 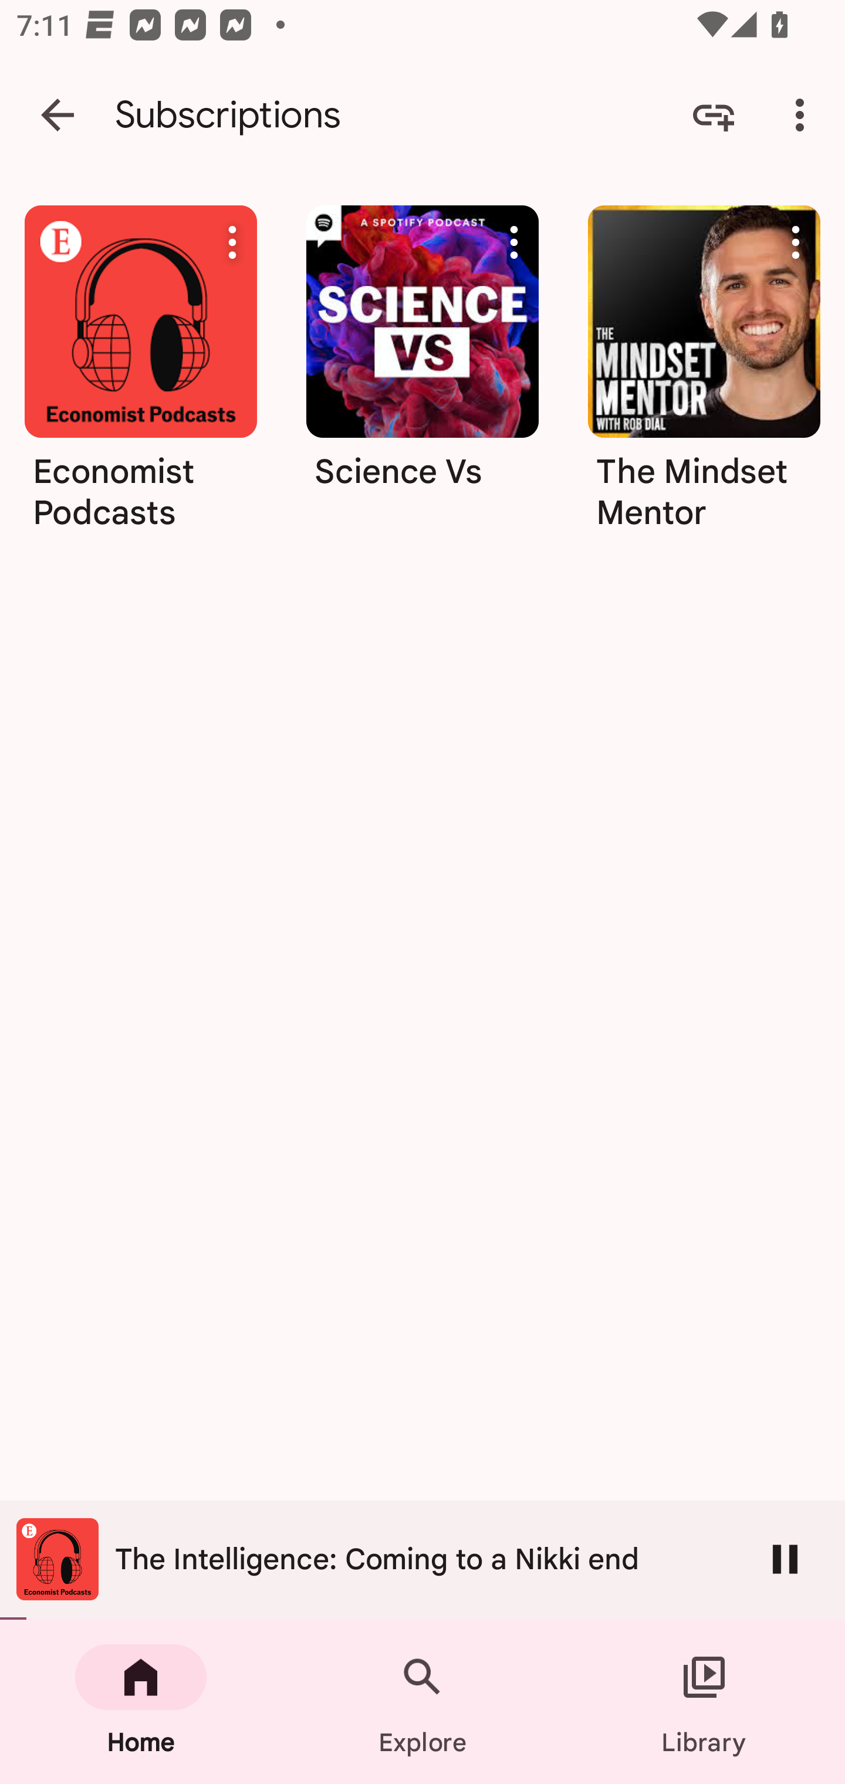 I want to click on The Mindset Mentor More actions The Mindset Mentor, so click(x=704, y=376).